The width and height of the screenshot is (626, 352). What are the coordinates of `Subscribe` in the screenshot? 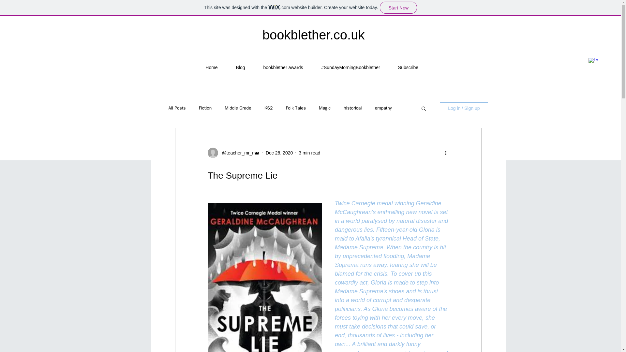 It's located at (408, 67).